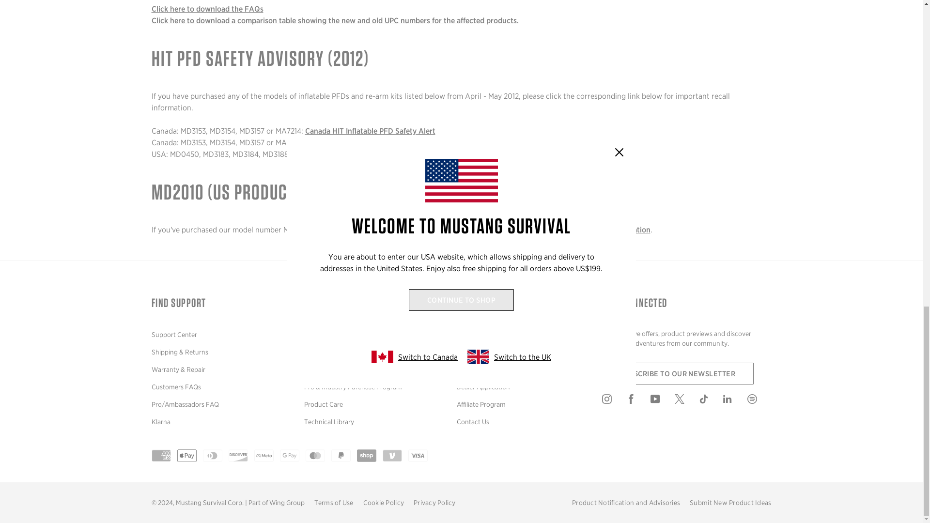 This screenshot has height=523, width=930. I want to click on Meta Pay, so click(263, 456).